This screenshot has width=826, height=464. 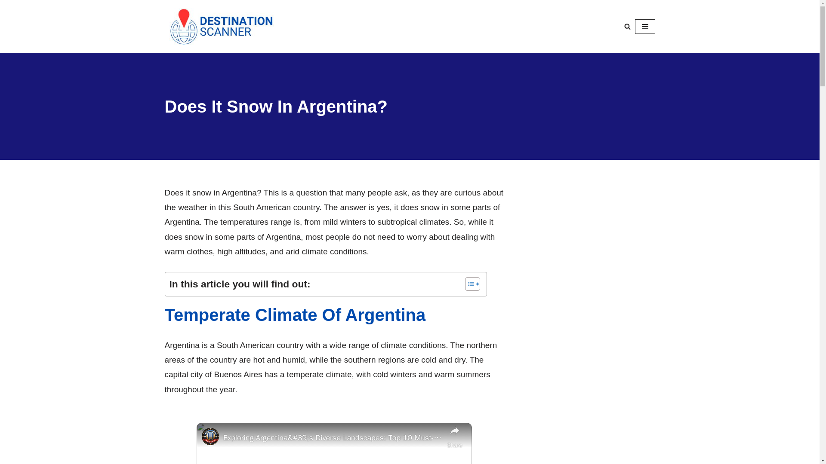 I want to click on Navigation Menu, so click(x=645, y=27).